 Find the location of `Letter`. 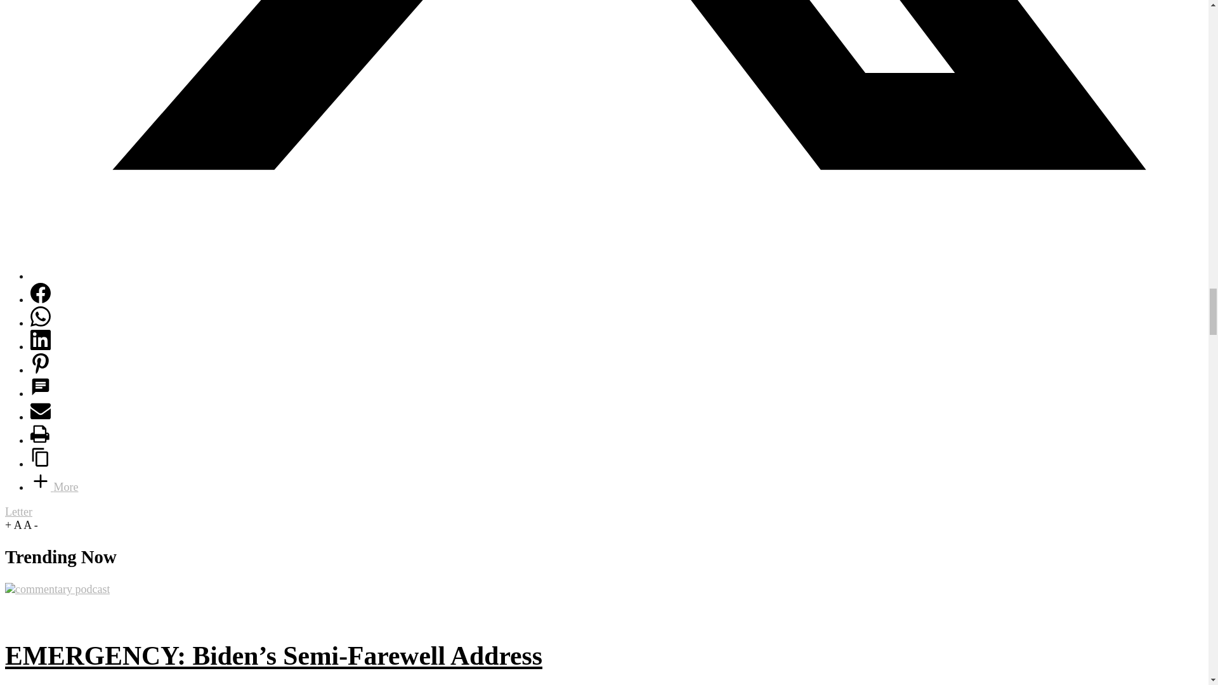

Letter is located at coordinates (18, 511).